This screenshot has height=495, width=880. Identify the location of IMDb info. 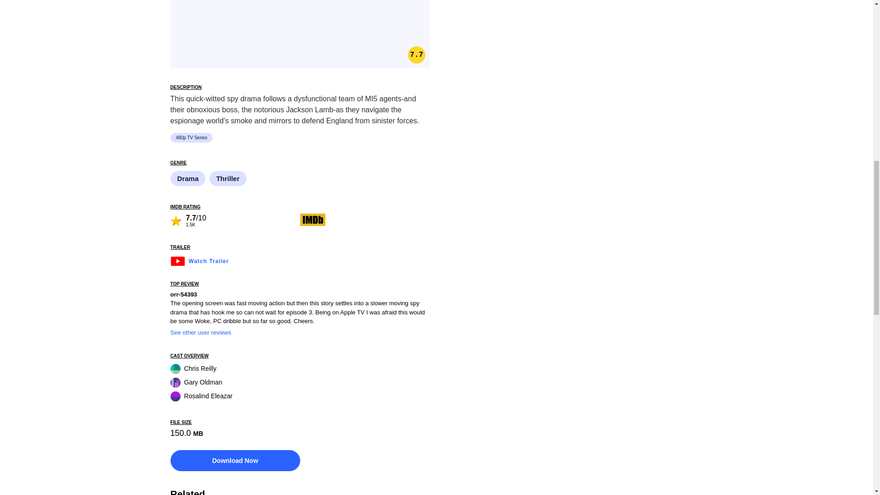
(313, 220).